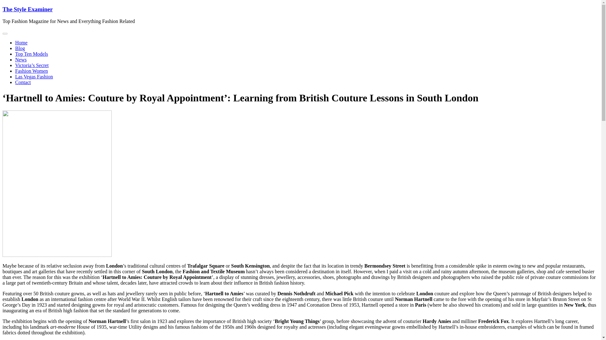 This screenshot has width=606, height=340. I want to click on Contact, so click(23, 82).